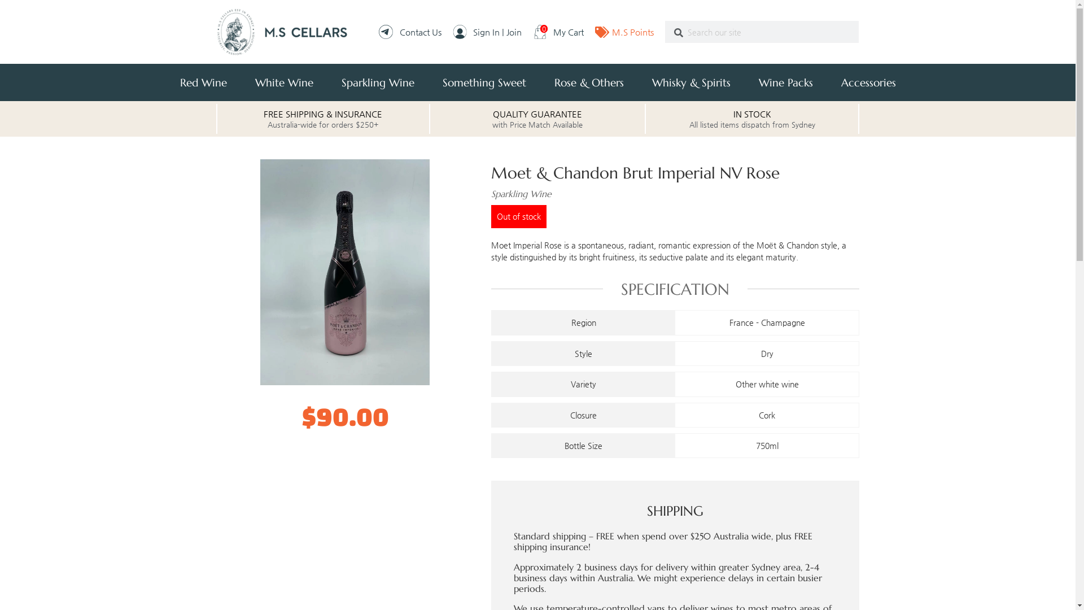 The image size is (1084, 610). What do you see at coordinates (624, 32) in the screenshot?
I see `M.S Points` at bounding box center [624, 32].